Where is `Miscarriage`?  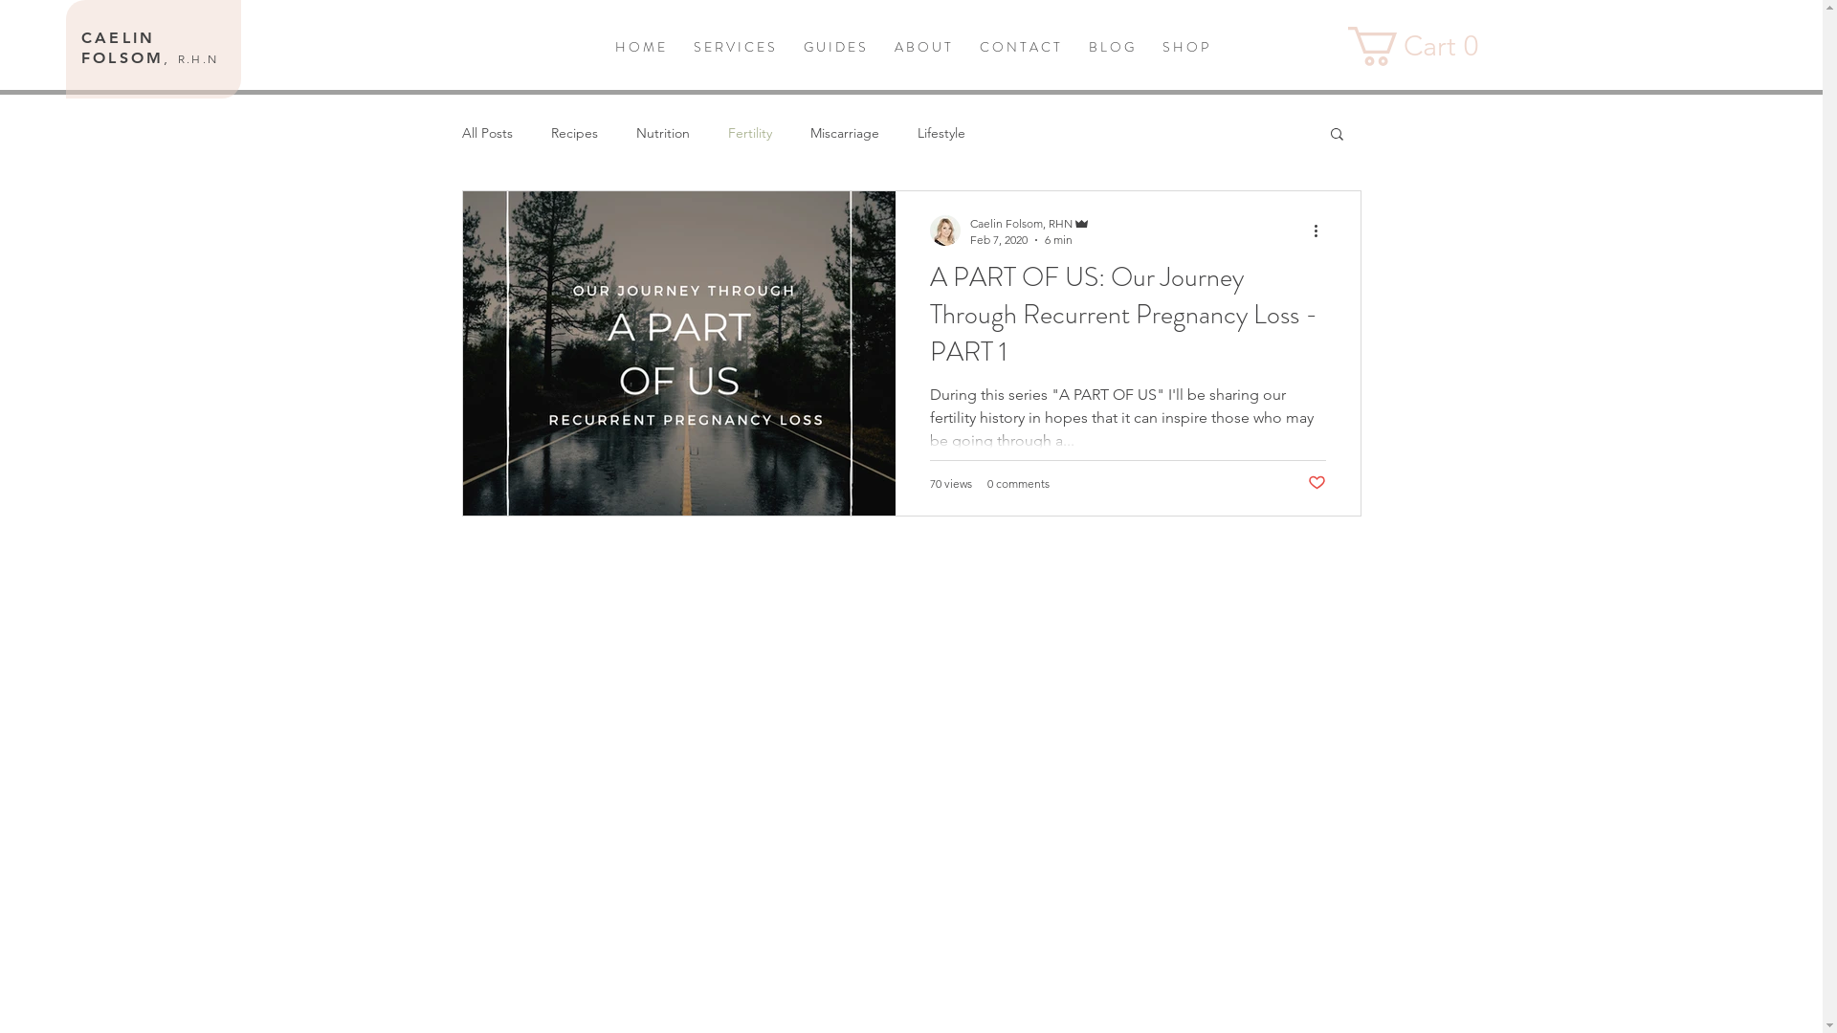
Miscarriage is located at coordinates (844, 133).